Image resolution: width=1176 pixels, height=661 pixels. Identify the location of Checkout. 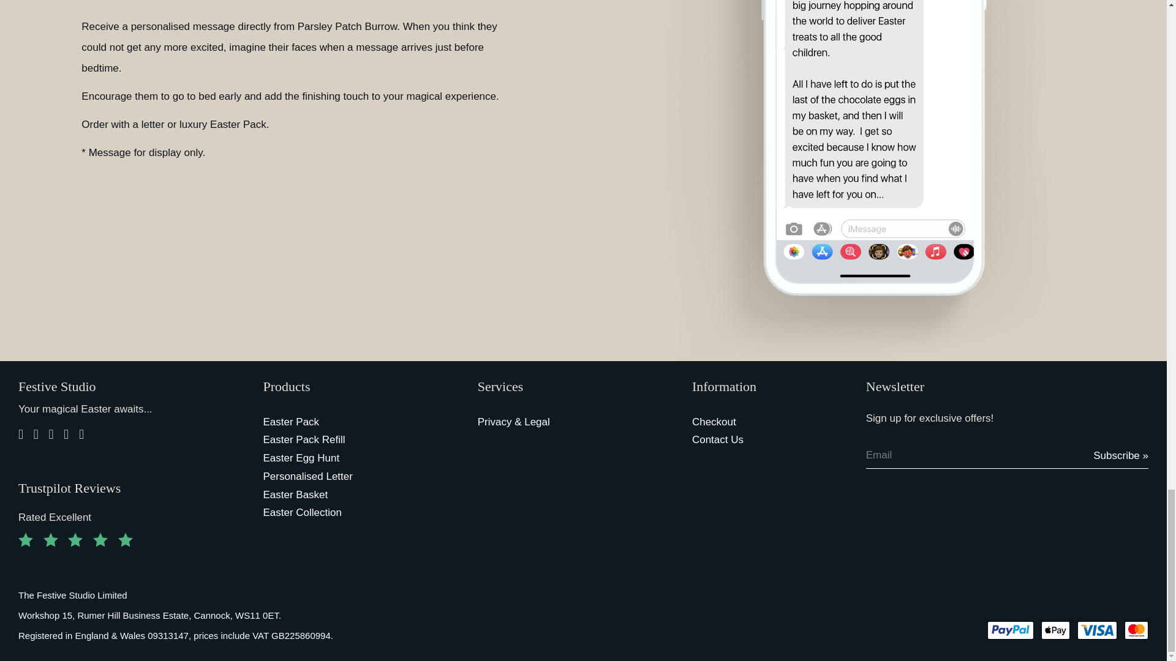
(769, 422).